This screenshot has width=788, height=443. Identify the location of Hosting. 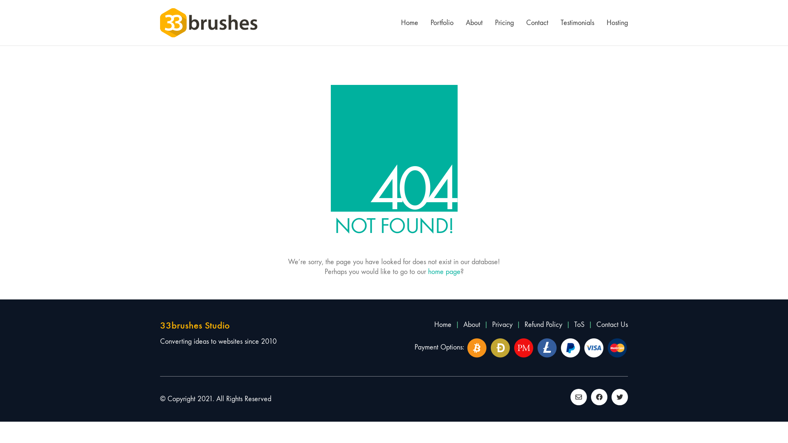
(617, 23).